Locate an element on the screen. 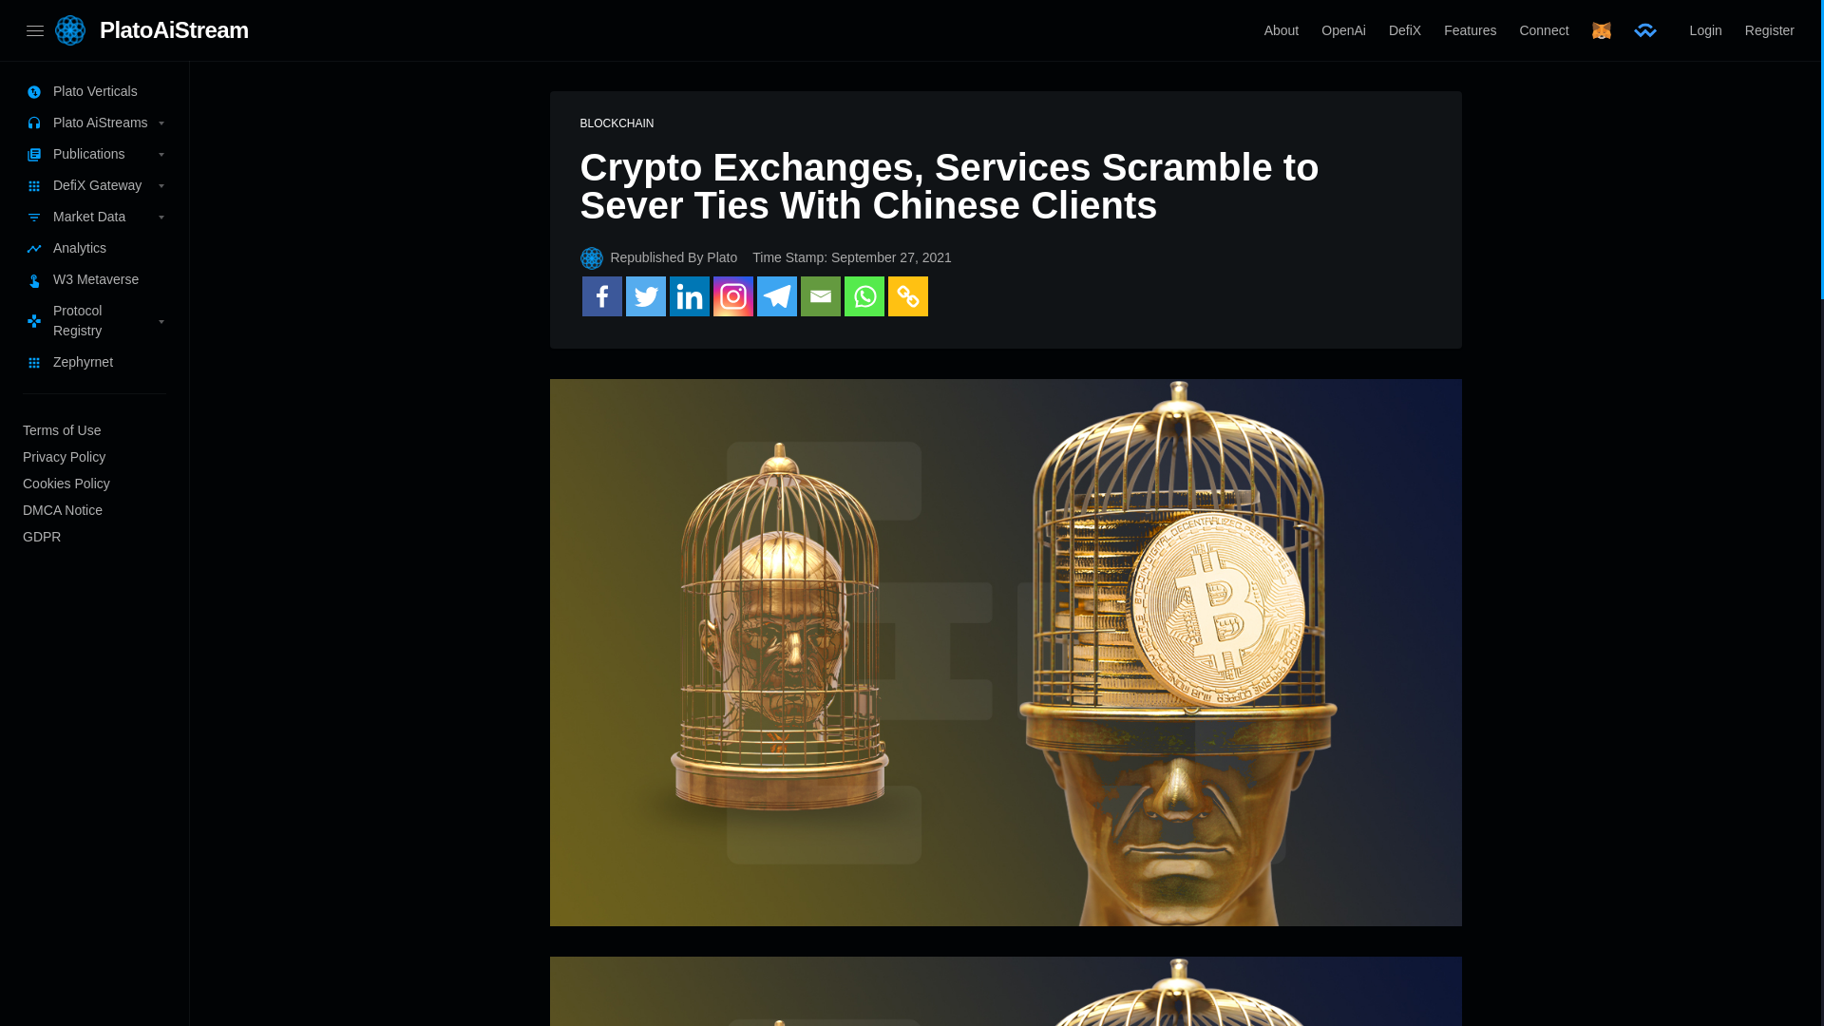 The width and height of the screenshot is (1824, 1026). About is located at coordinates (1282, 30).